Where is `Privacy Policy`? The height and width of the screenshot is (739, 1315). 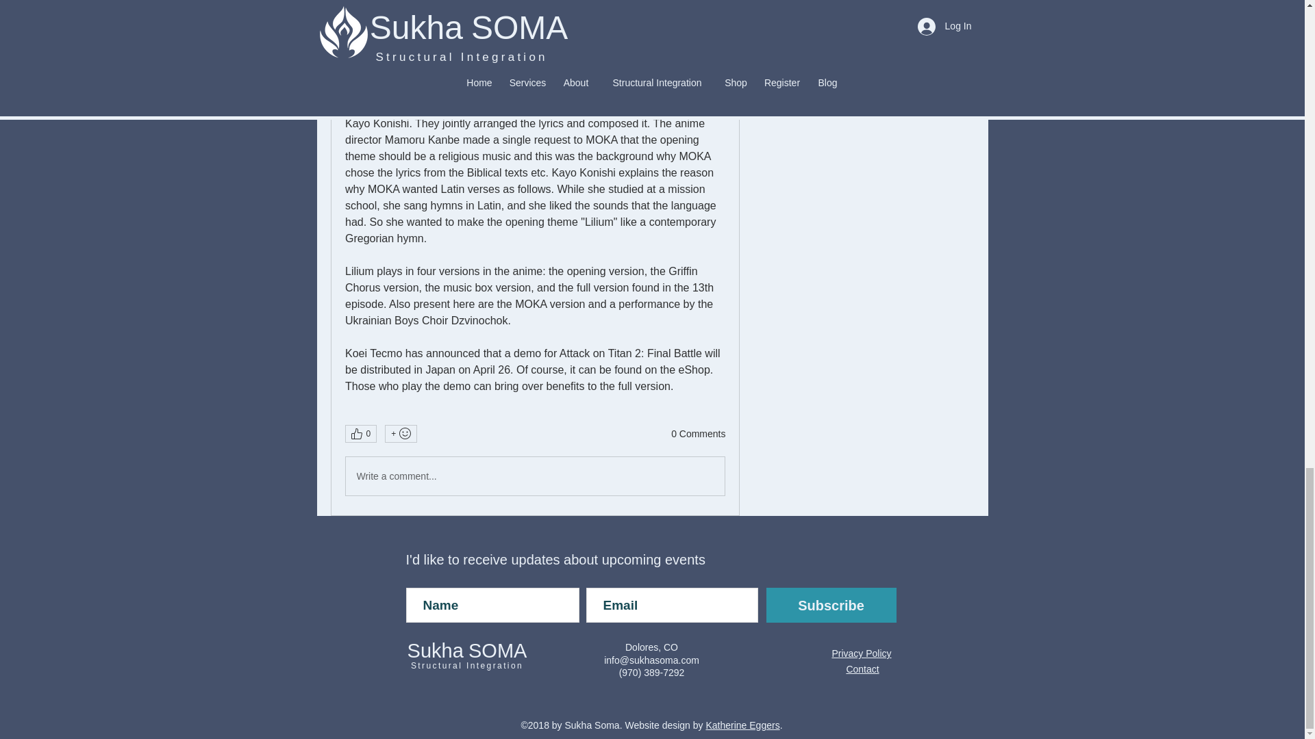
Privacy Policy is located at coordinates (861, 653).